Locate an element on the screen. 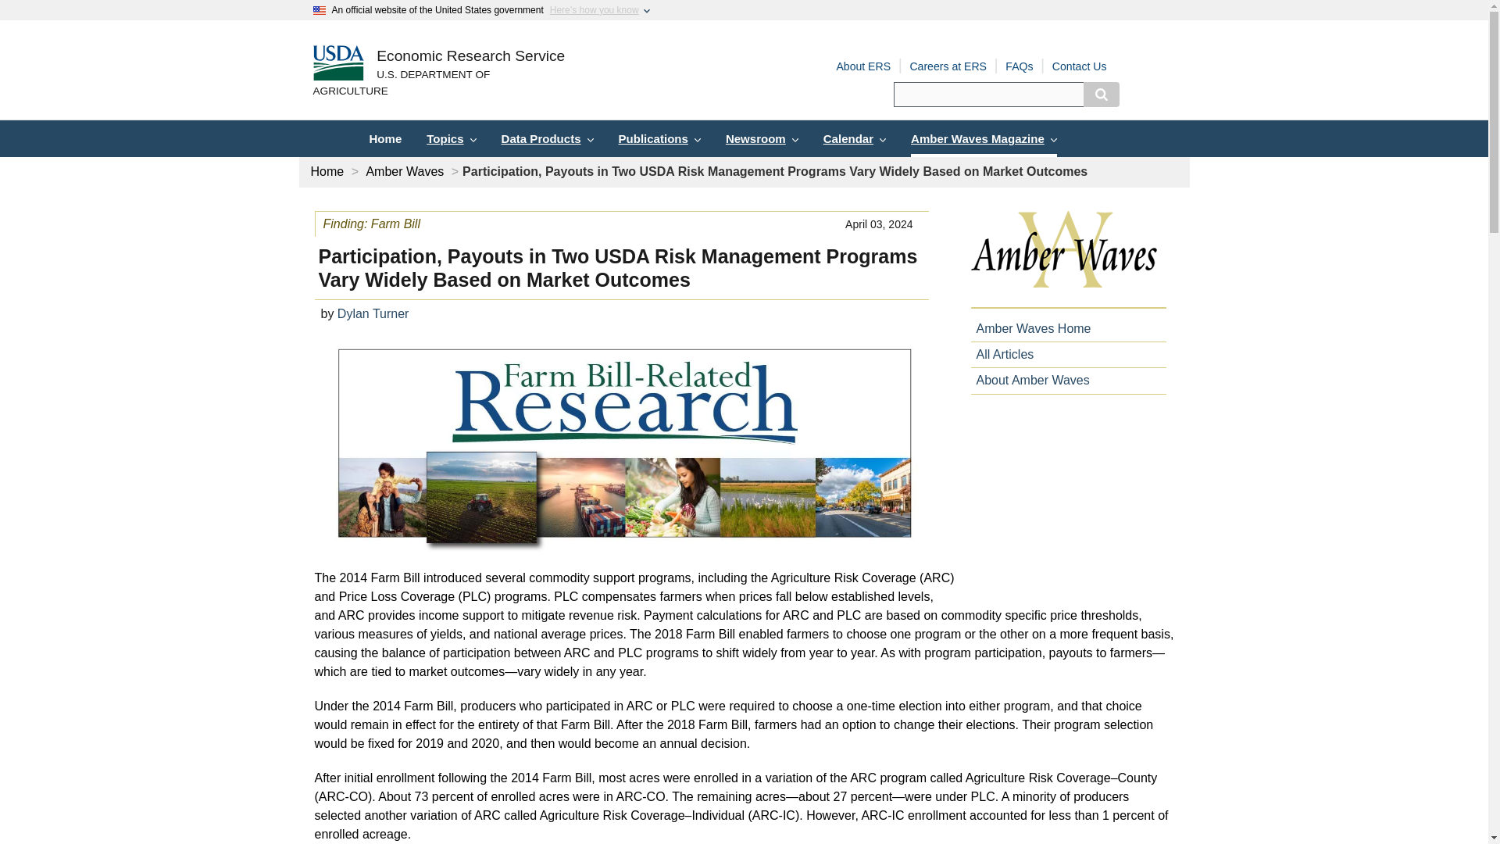  Calendar is located at coordinates (855, 138).